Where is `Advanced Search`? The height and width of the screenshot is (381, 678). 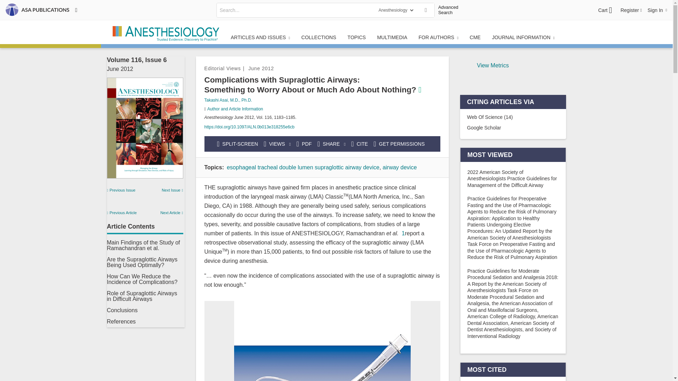
Advanced Search is located at coordinates (451, 10).